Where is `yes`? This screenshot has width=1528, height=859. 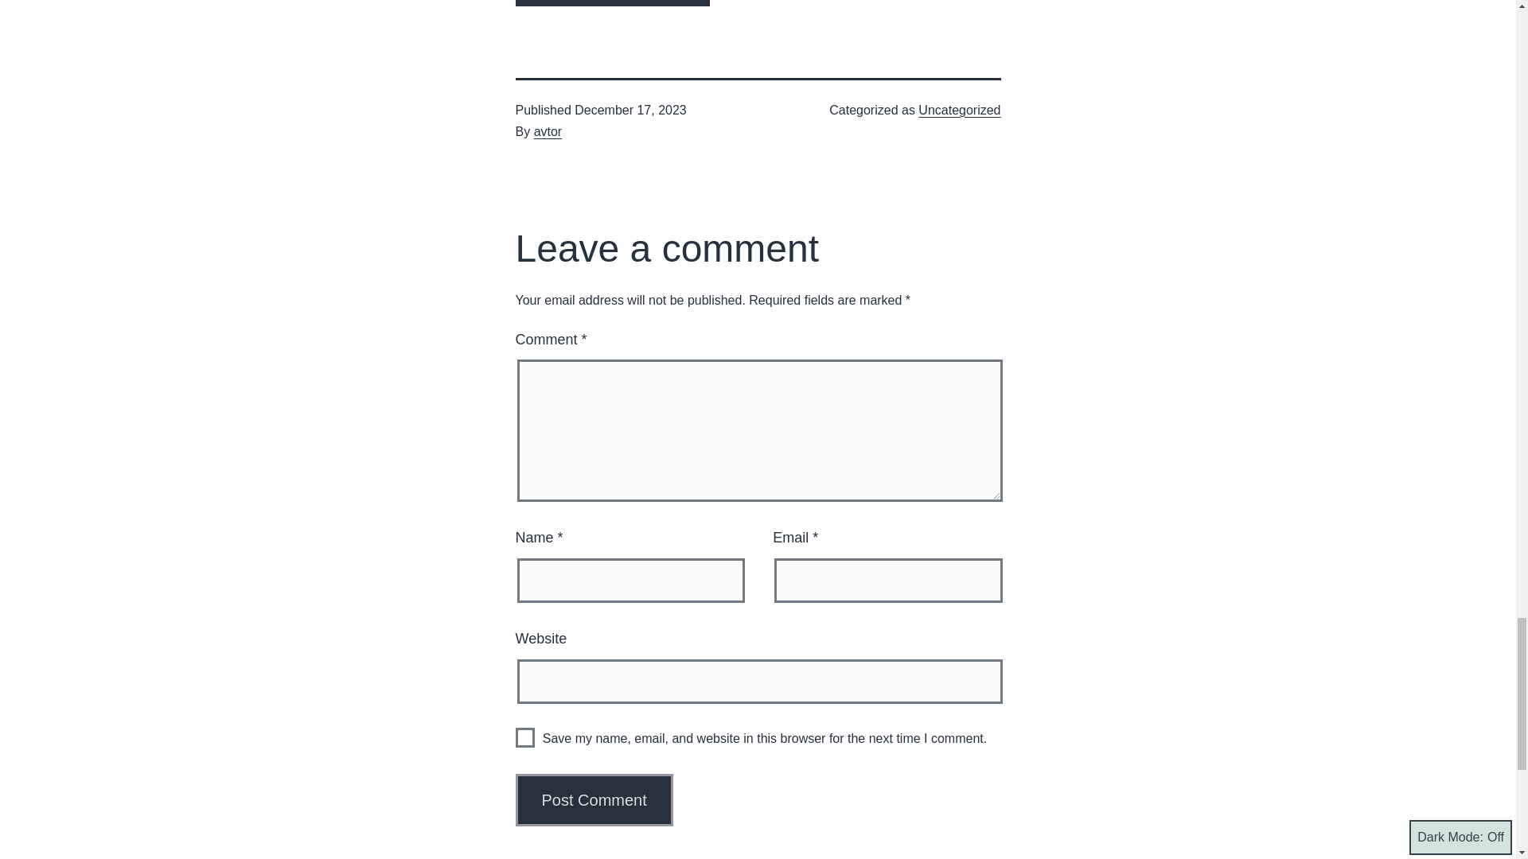 yes is located at coordinates (525, 737).